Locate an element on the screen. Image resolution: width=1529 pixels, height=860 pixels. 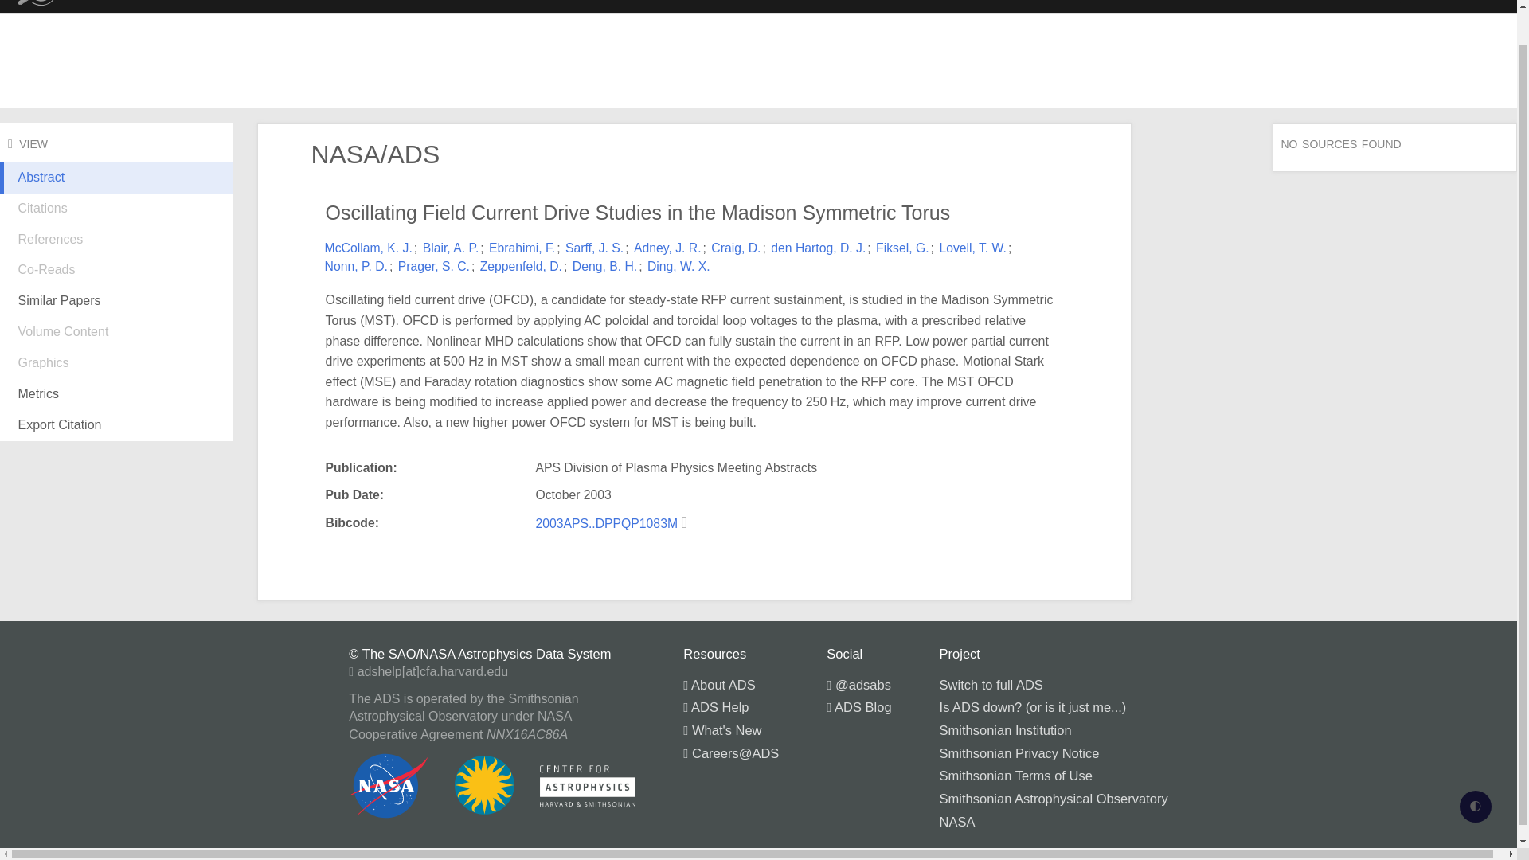
Enable full ADS is located at coordinates (1458, 2).